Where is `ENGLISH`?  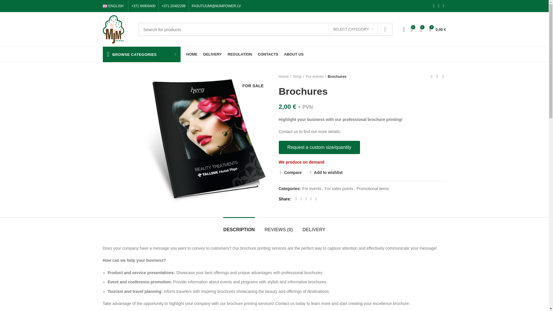 ENGLISH is located at coordinates (113, 6).